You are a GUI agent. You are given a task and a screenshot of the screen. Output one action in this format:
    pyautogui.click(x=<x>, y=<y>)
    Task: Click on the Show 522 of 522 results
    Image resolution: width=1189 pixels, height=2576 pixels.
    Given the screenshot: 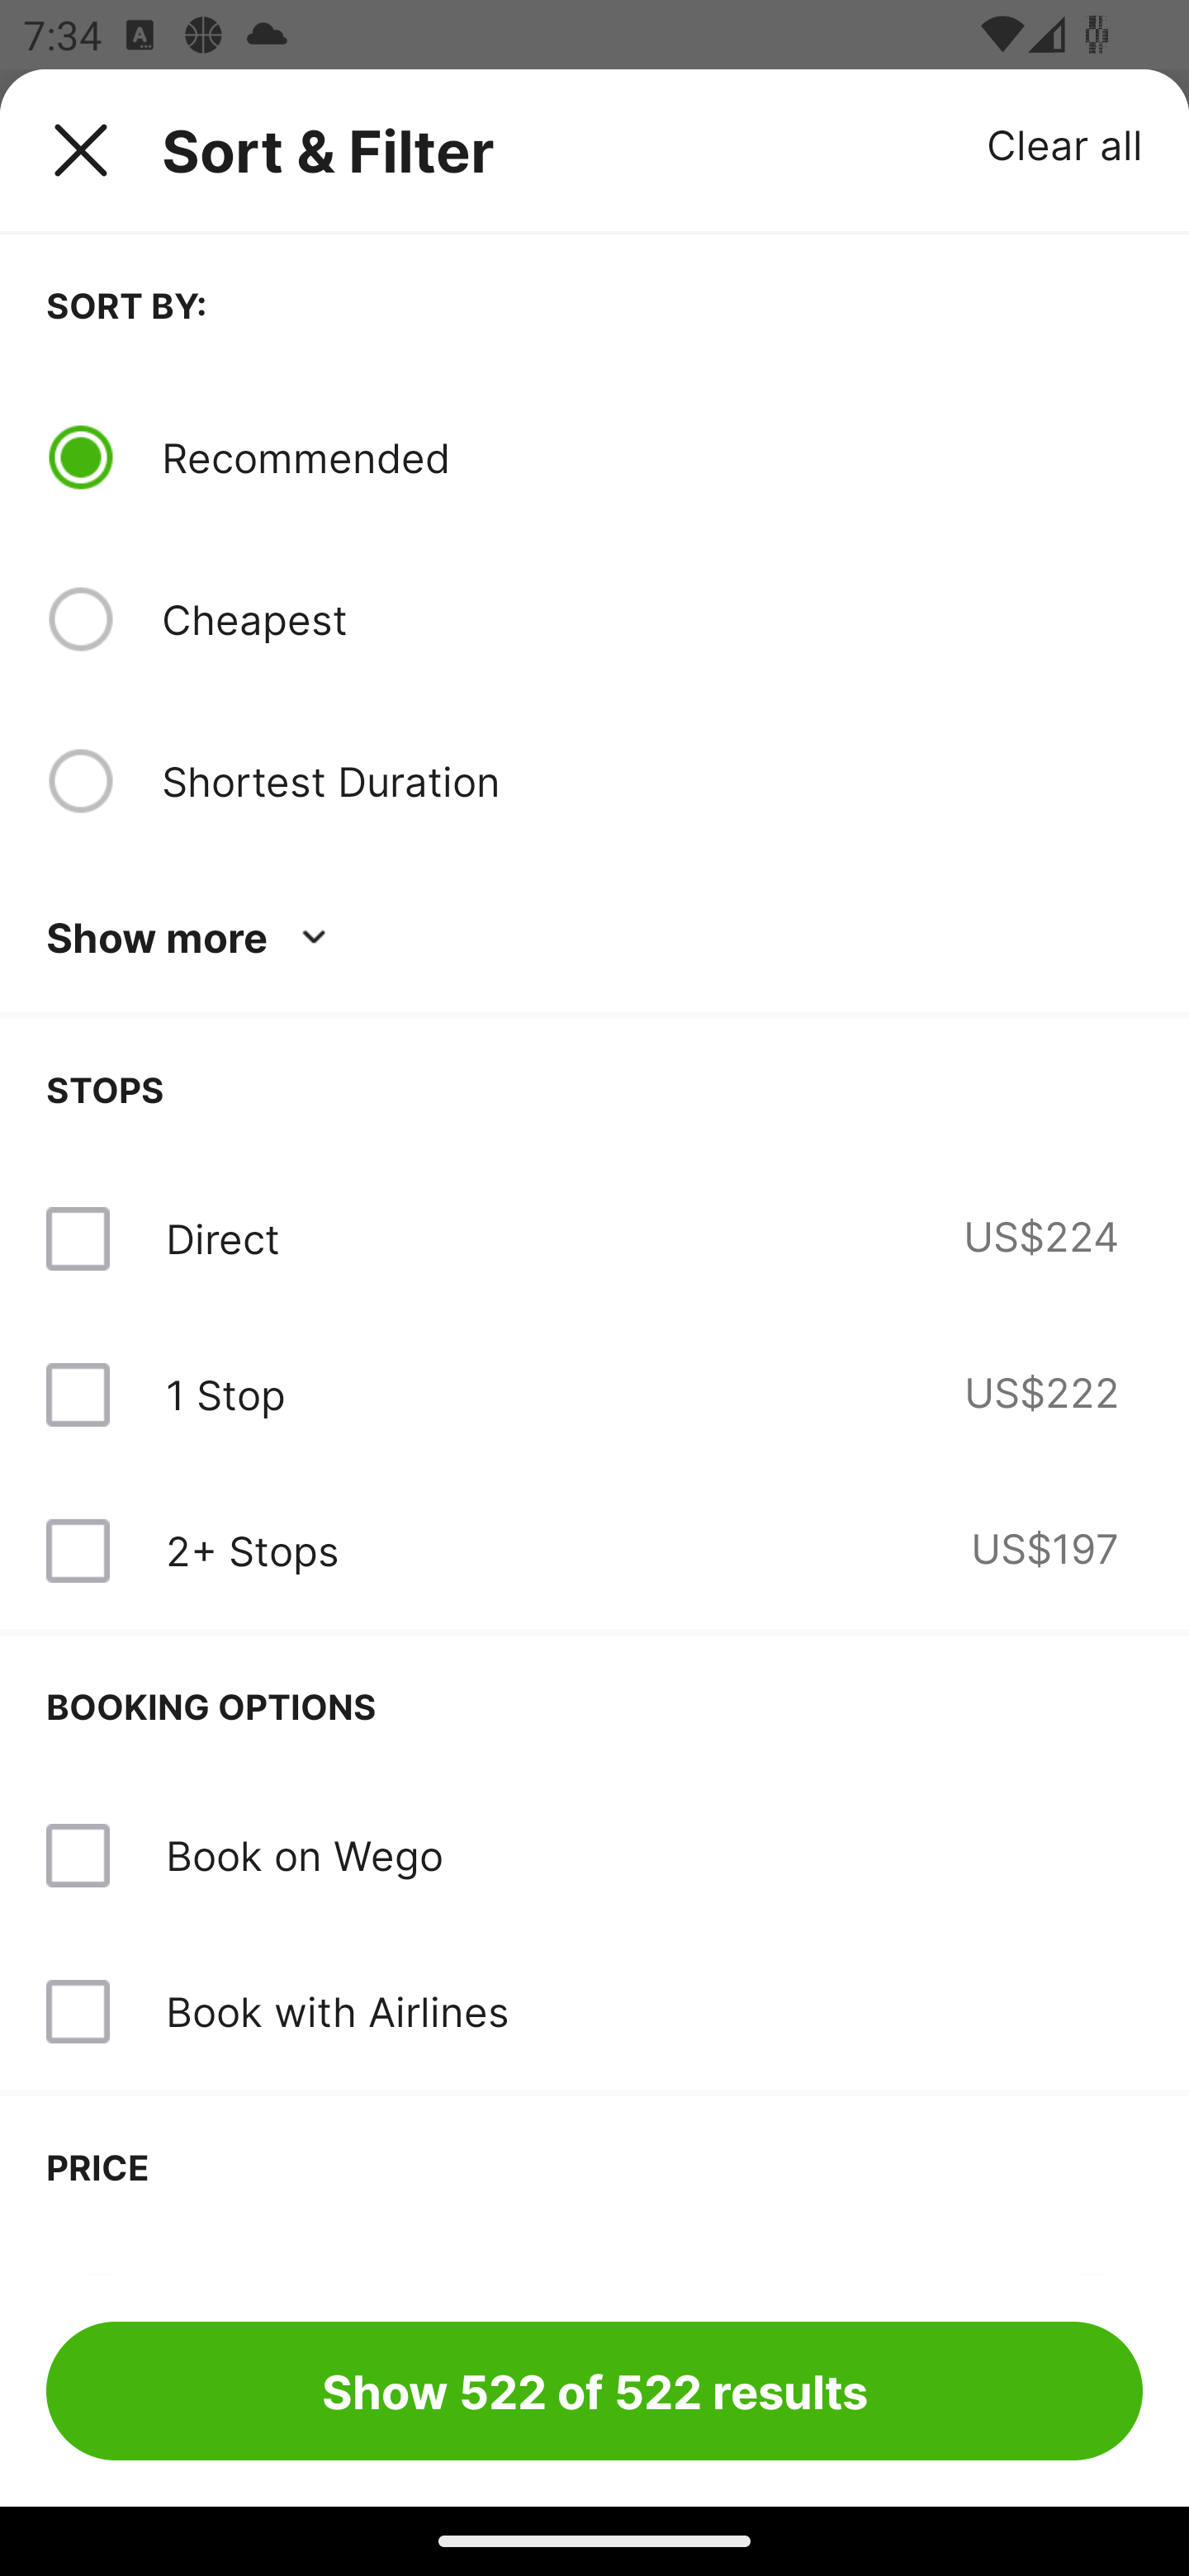 What is the action you would take?
    pyautogui.click(x=594, y=2390)
    